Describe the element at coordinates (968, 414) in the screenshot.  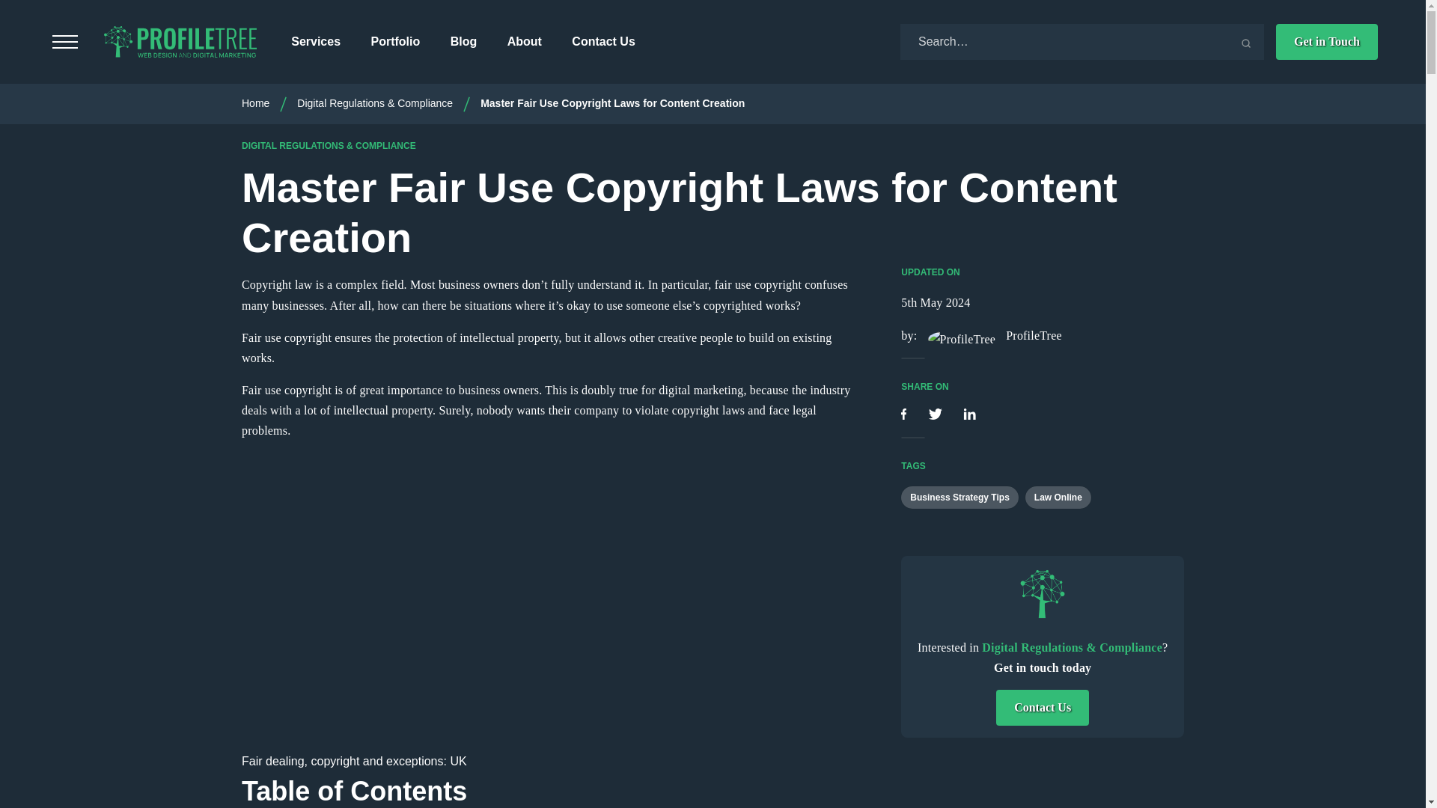
I see `Share on LinkedIn` at that location.